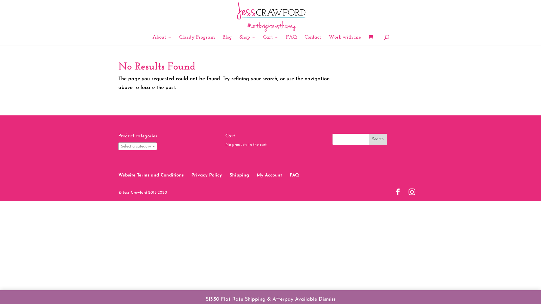  What do you see at coordinates (162, 41) in the screenshot?
I see `About` at bounding box center [162, 41].